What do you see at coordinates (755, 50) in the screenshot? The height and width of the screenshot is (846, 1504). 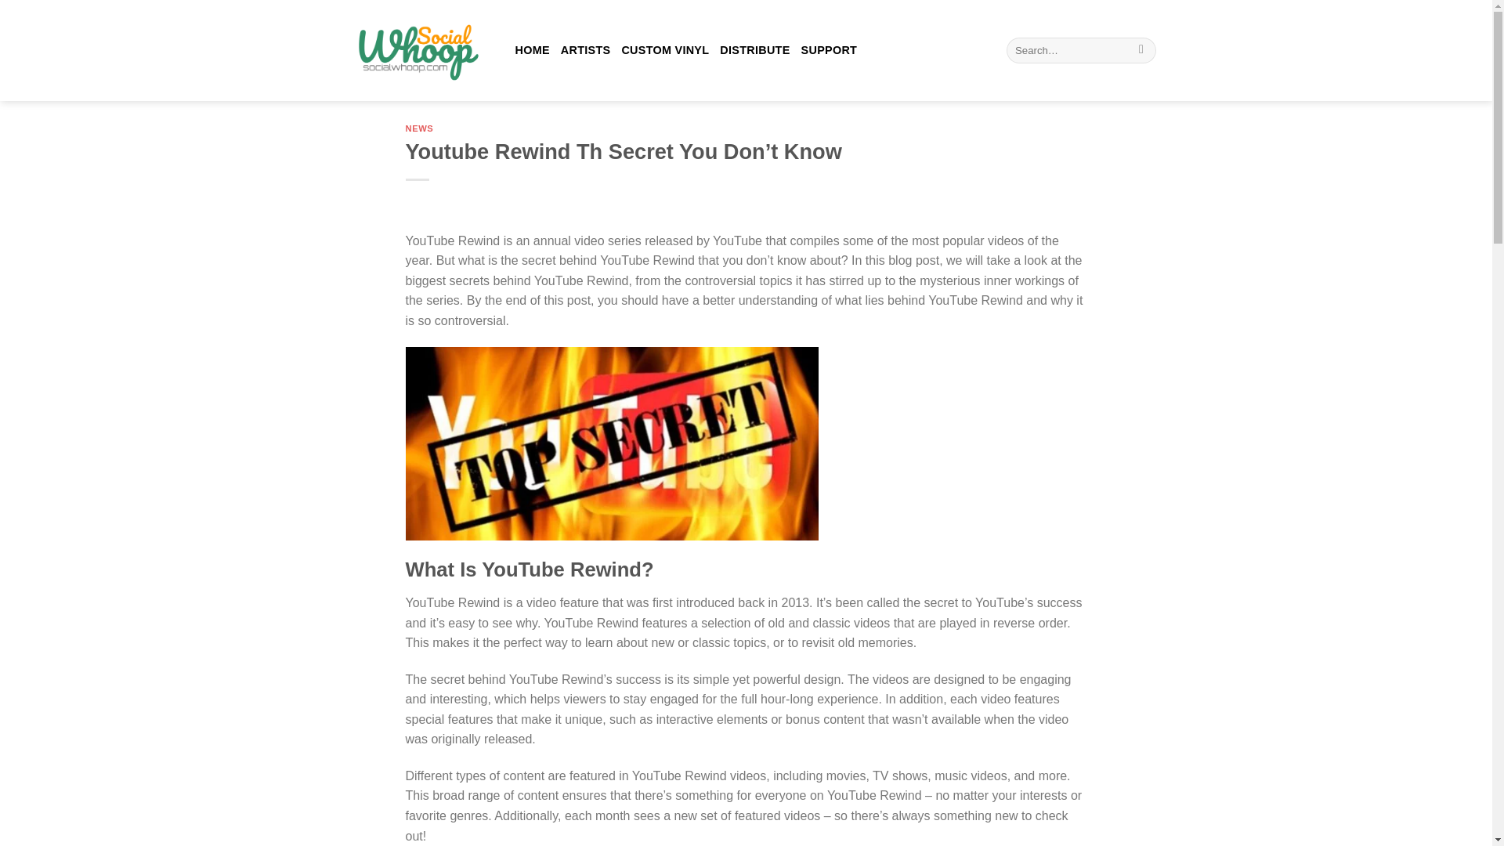 I see `DISTRIBUTE` at bounding box center [755, 50].